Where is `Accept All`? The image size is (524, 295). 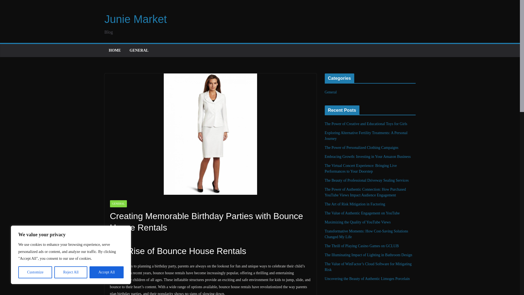
Accept All is located at coordinates (106, 272).